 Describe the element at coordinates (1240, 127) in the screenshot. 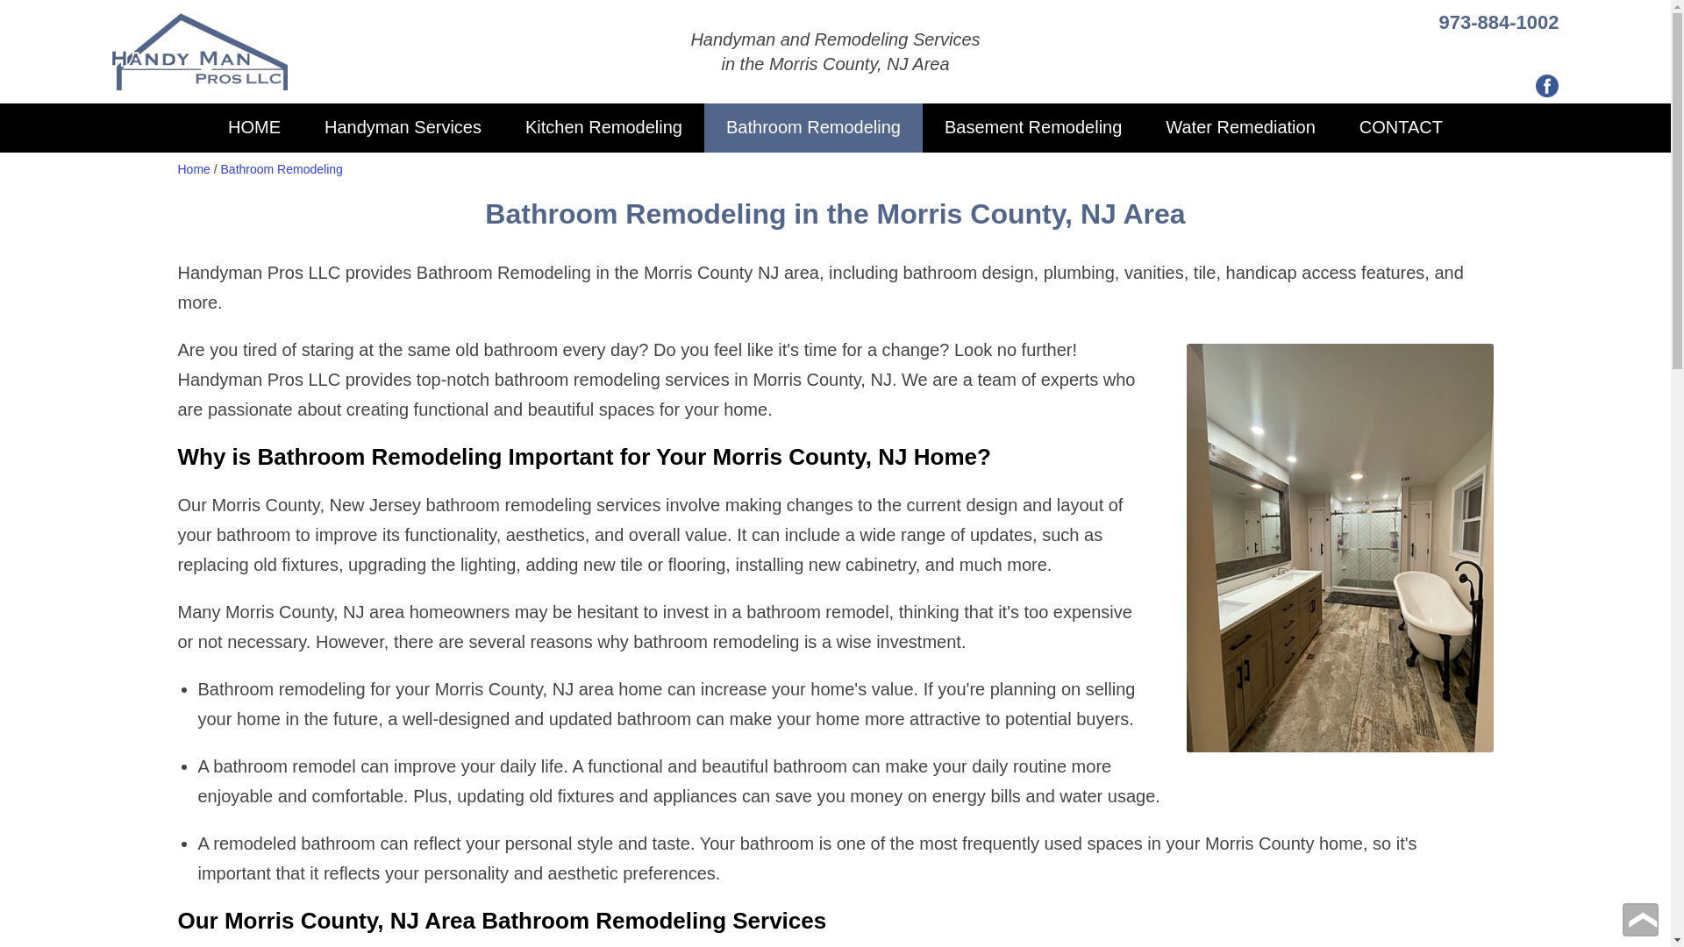

I see `Water Remediation` at that location.